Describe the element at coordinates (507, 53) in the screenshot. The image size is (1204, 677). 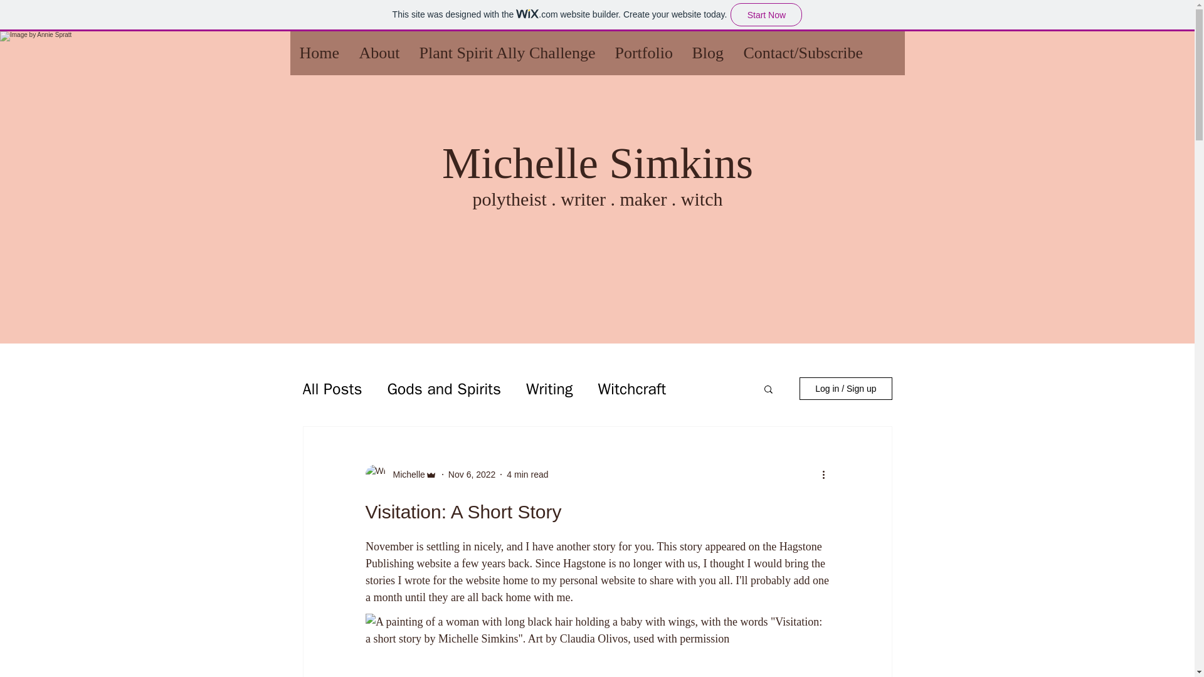
I see `Plant Spirit Ally Challenge` at that location.